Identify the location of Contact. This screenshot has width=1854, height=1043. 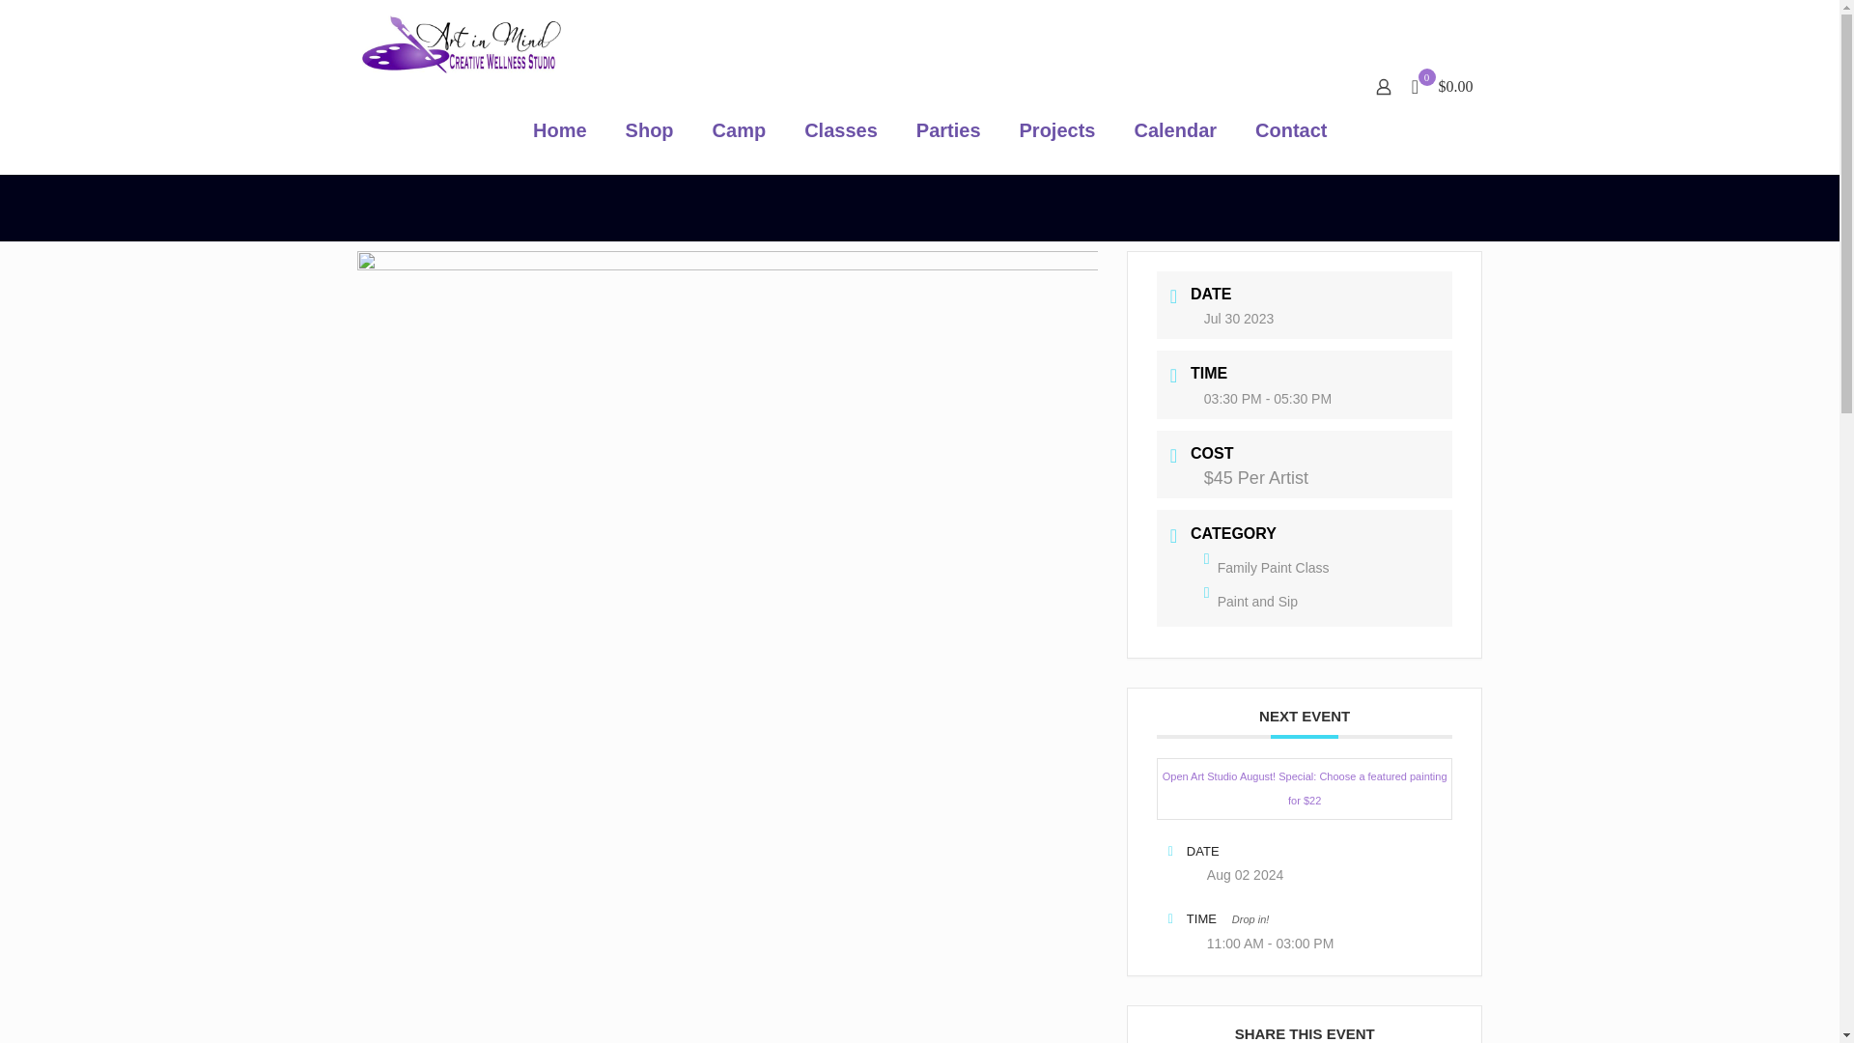
(1290, 129).